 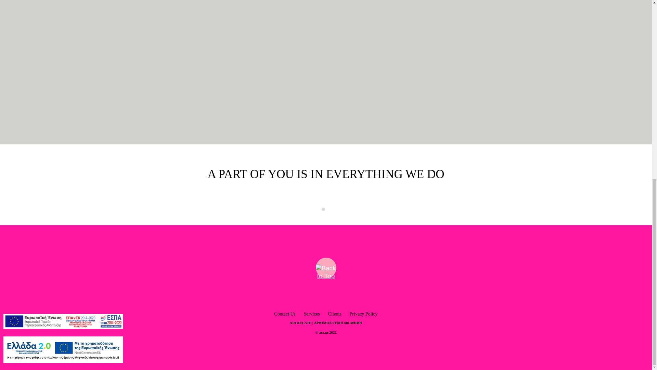 I want to click on Services, so click(x=311, y=314).